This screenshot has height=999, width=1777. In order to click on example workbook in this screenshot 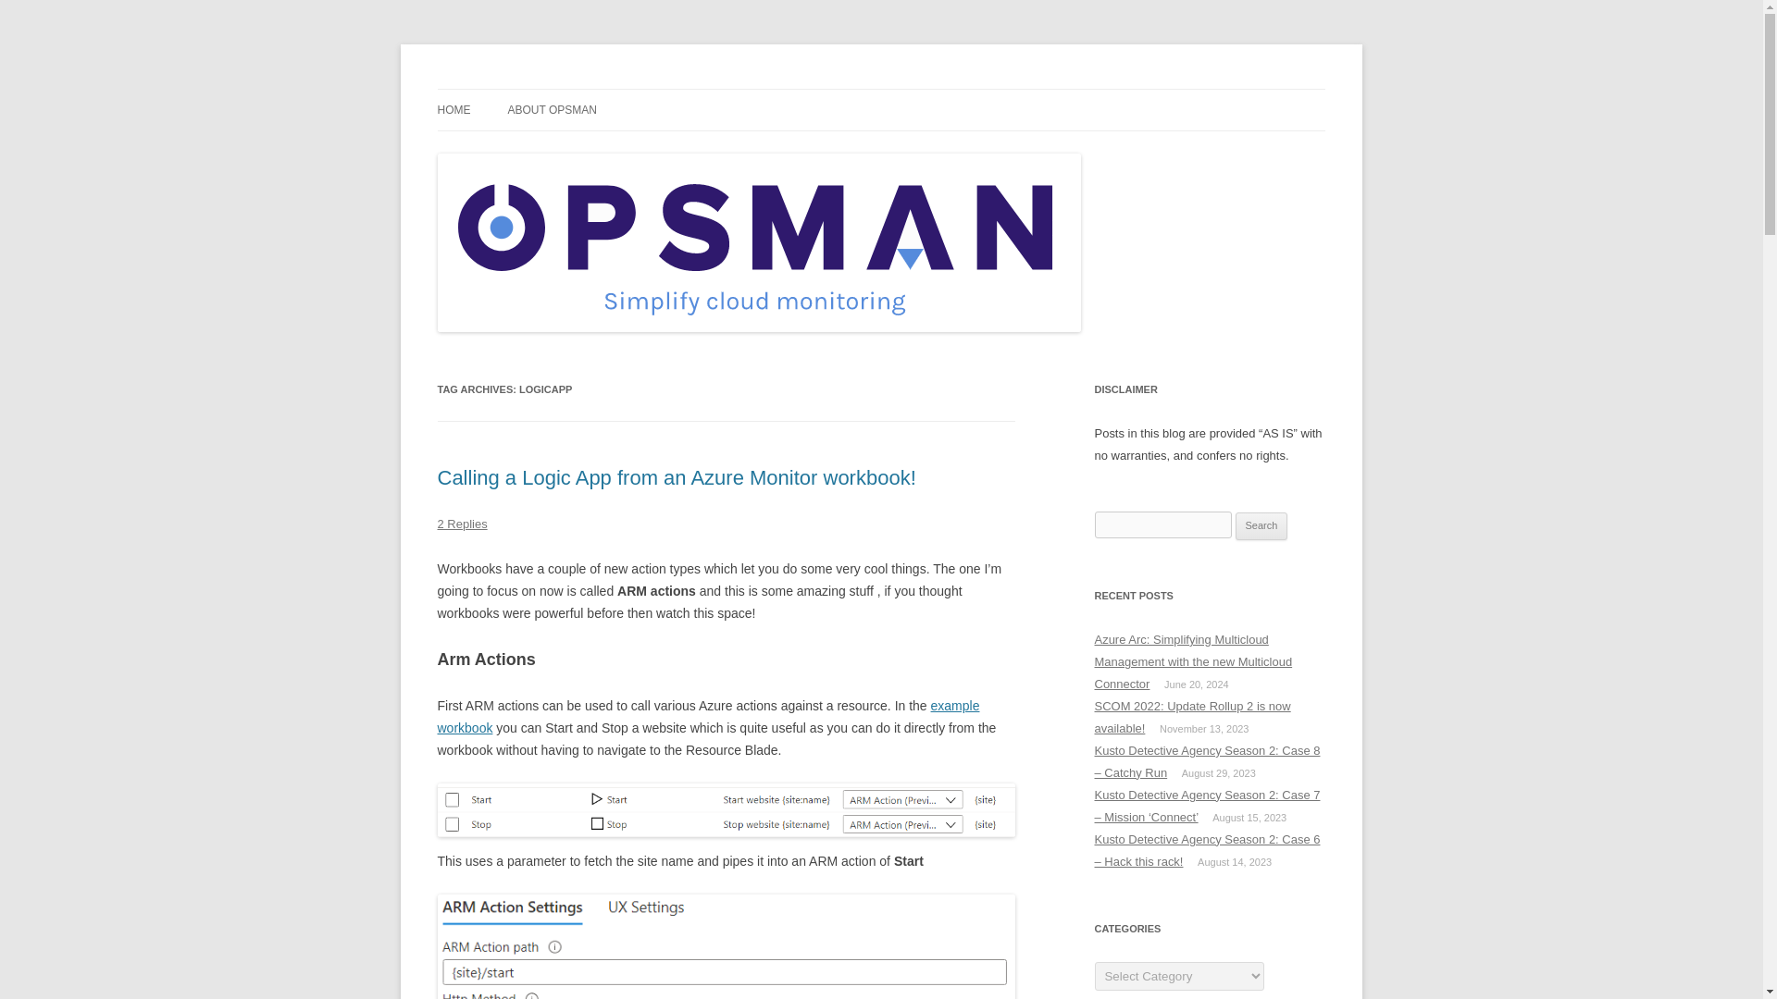, I will do `click(707, 716)`.